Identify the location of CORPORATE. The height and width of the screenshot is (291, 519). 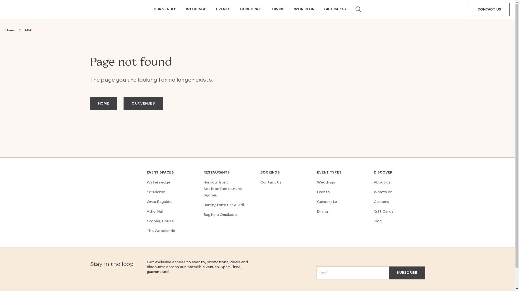
(251, 9).